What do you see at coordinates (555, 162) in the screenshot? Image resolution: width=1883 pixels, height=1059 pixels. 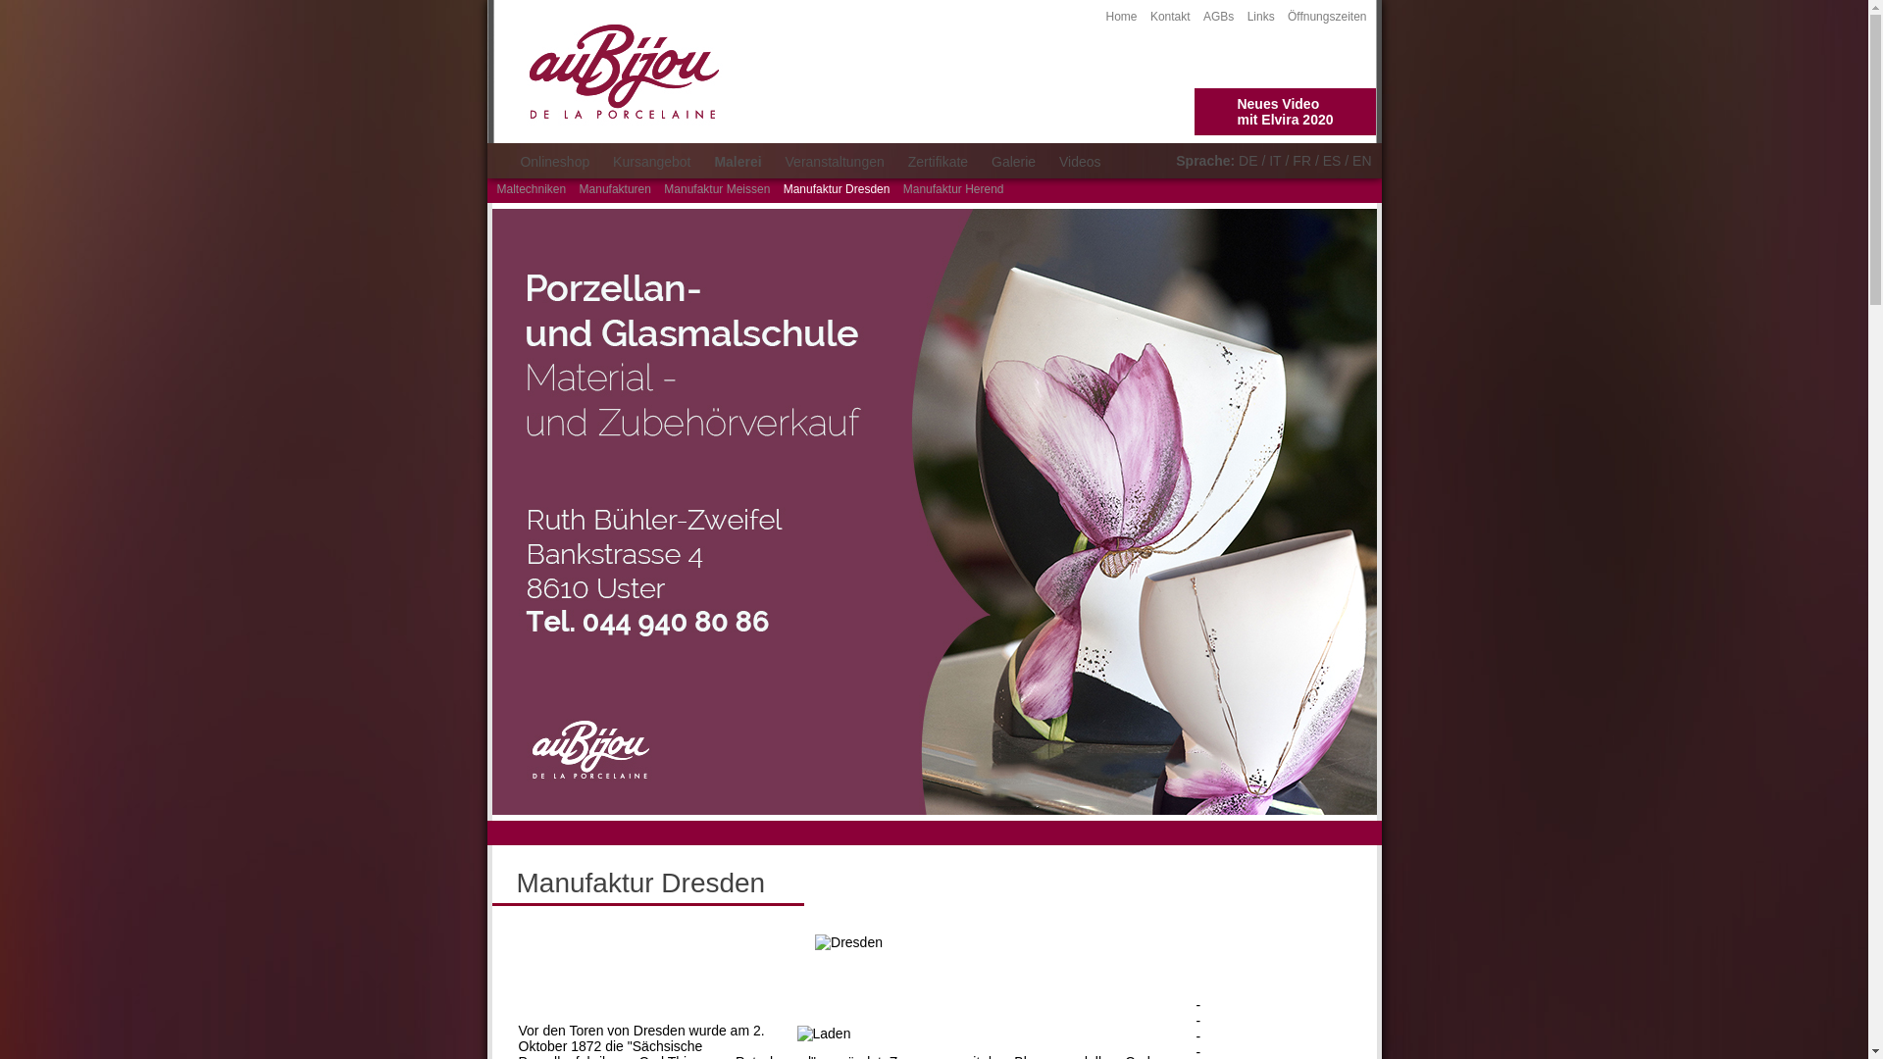 I see `Onlineshop` at bounding box center [555, 162].